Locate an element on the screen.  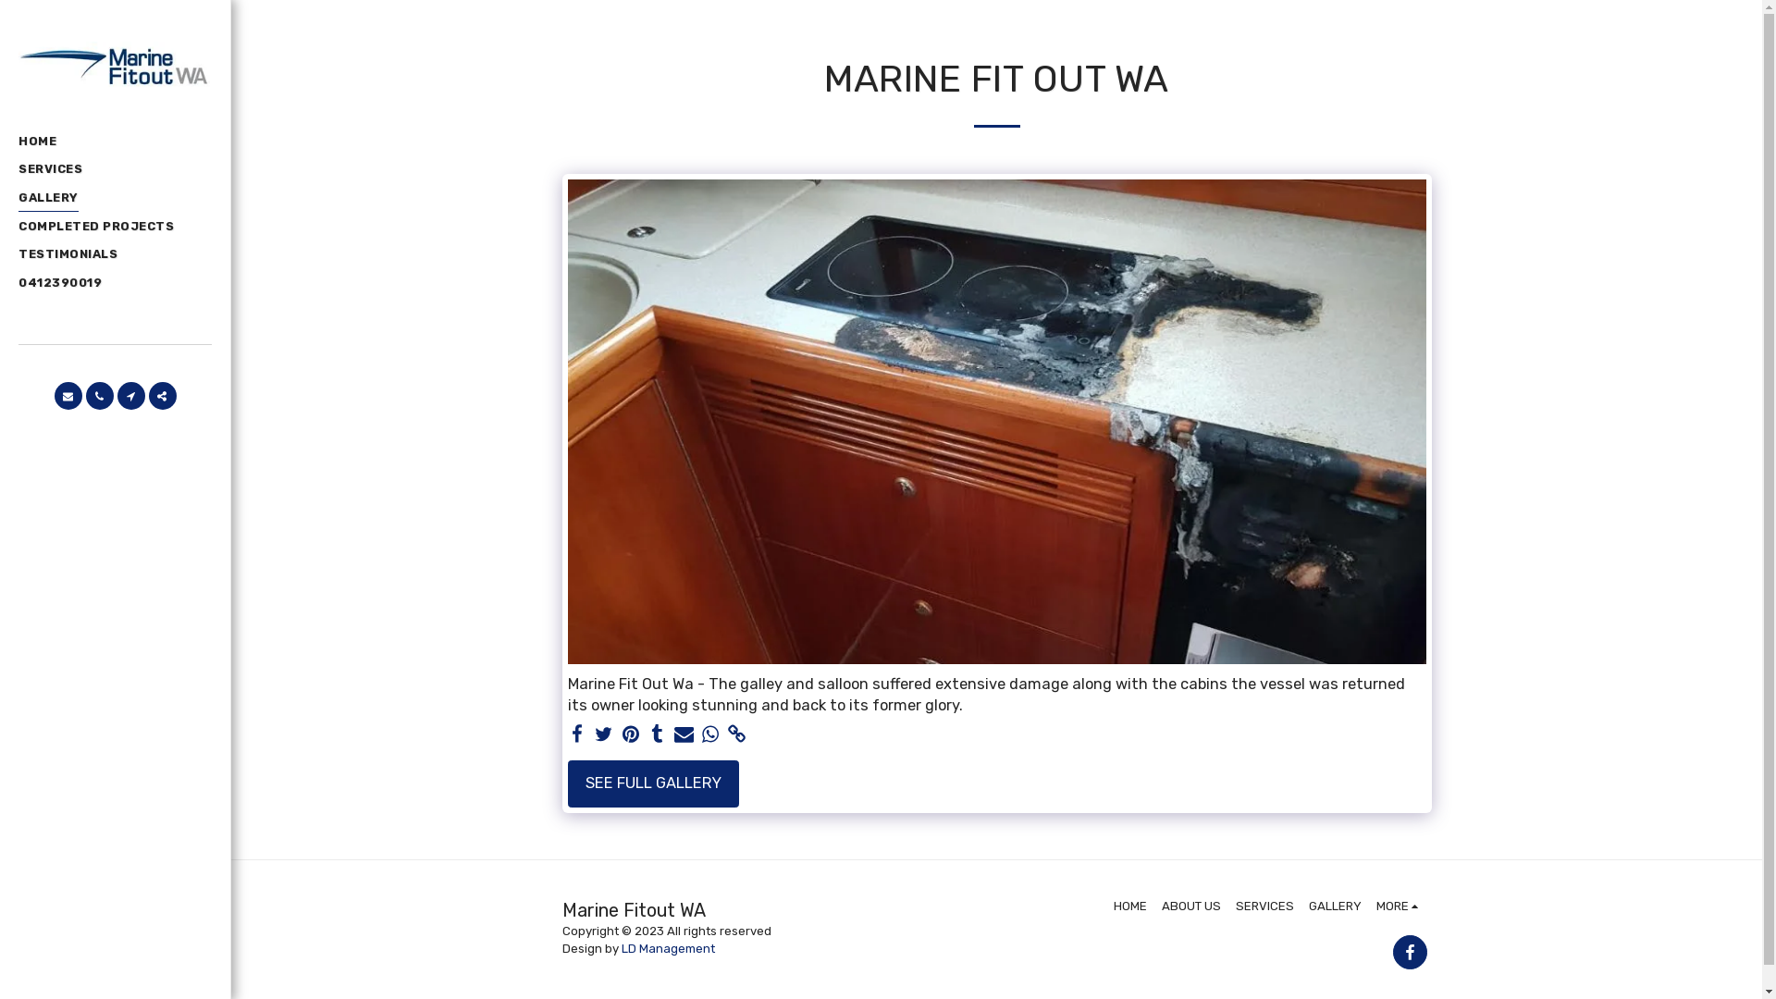
HOME is located at coordinates (37, 142).